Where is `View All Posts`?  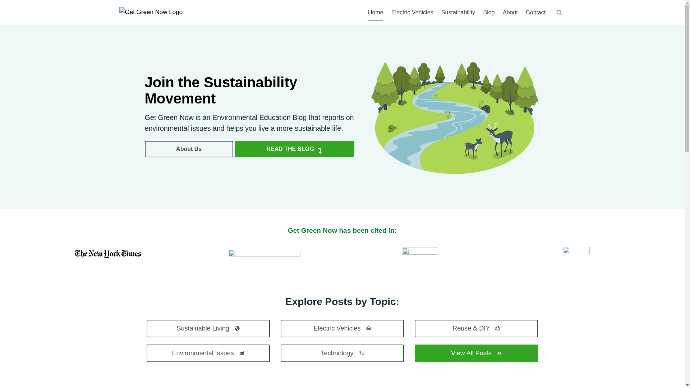 View All Posts is located at coordinates (476, 353).